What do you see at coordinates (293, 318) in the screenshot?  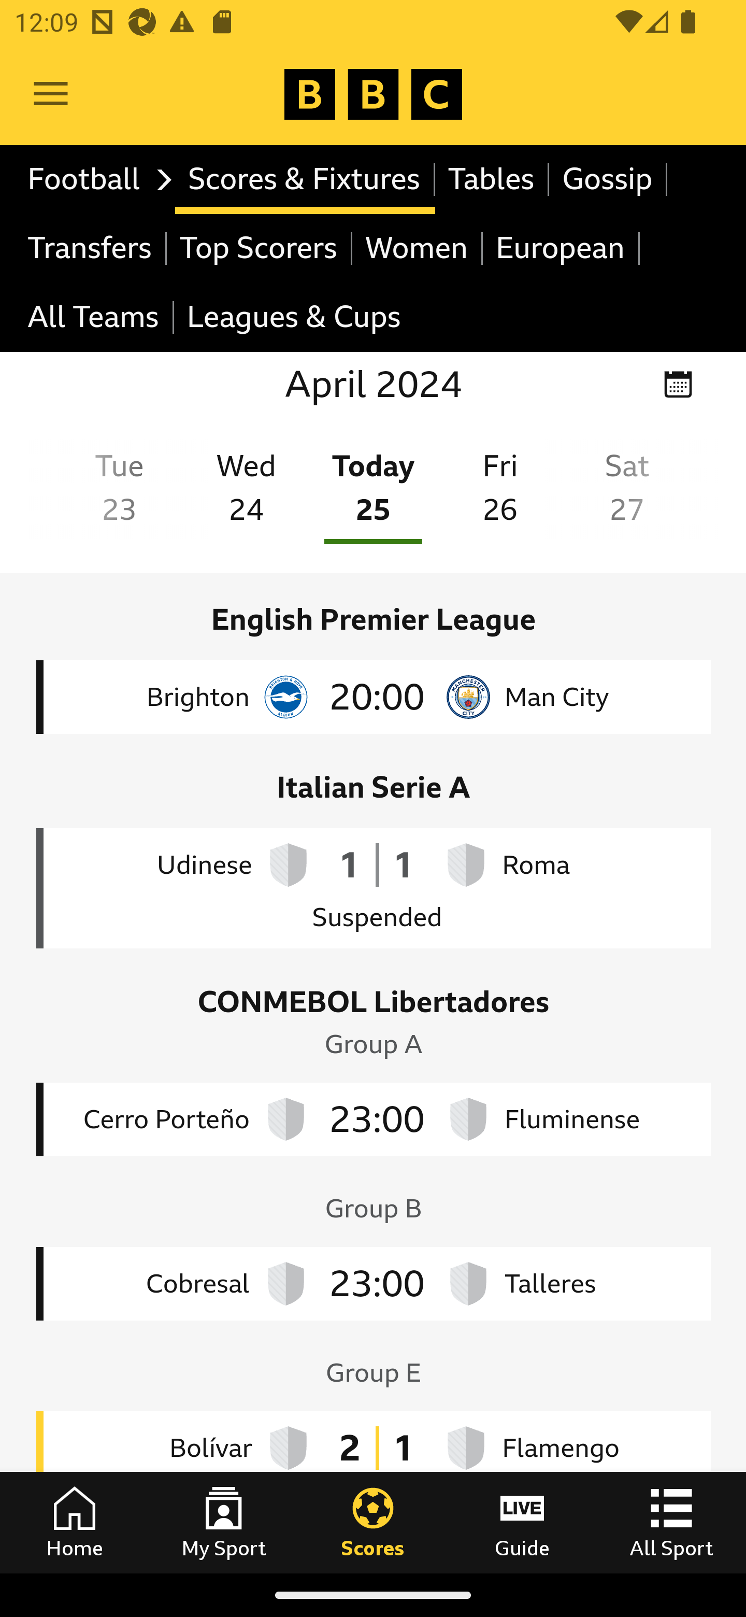 I see `Leagues & Cups` at bounding box center [293, 318].